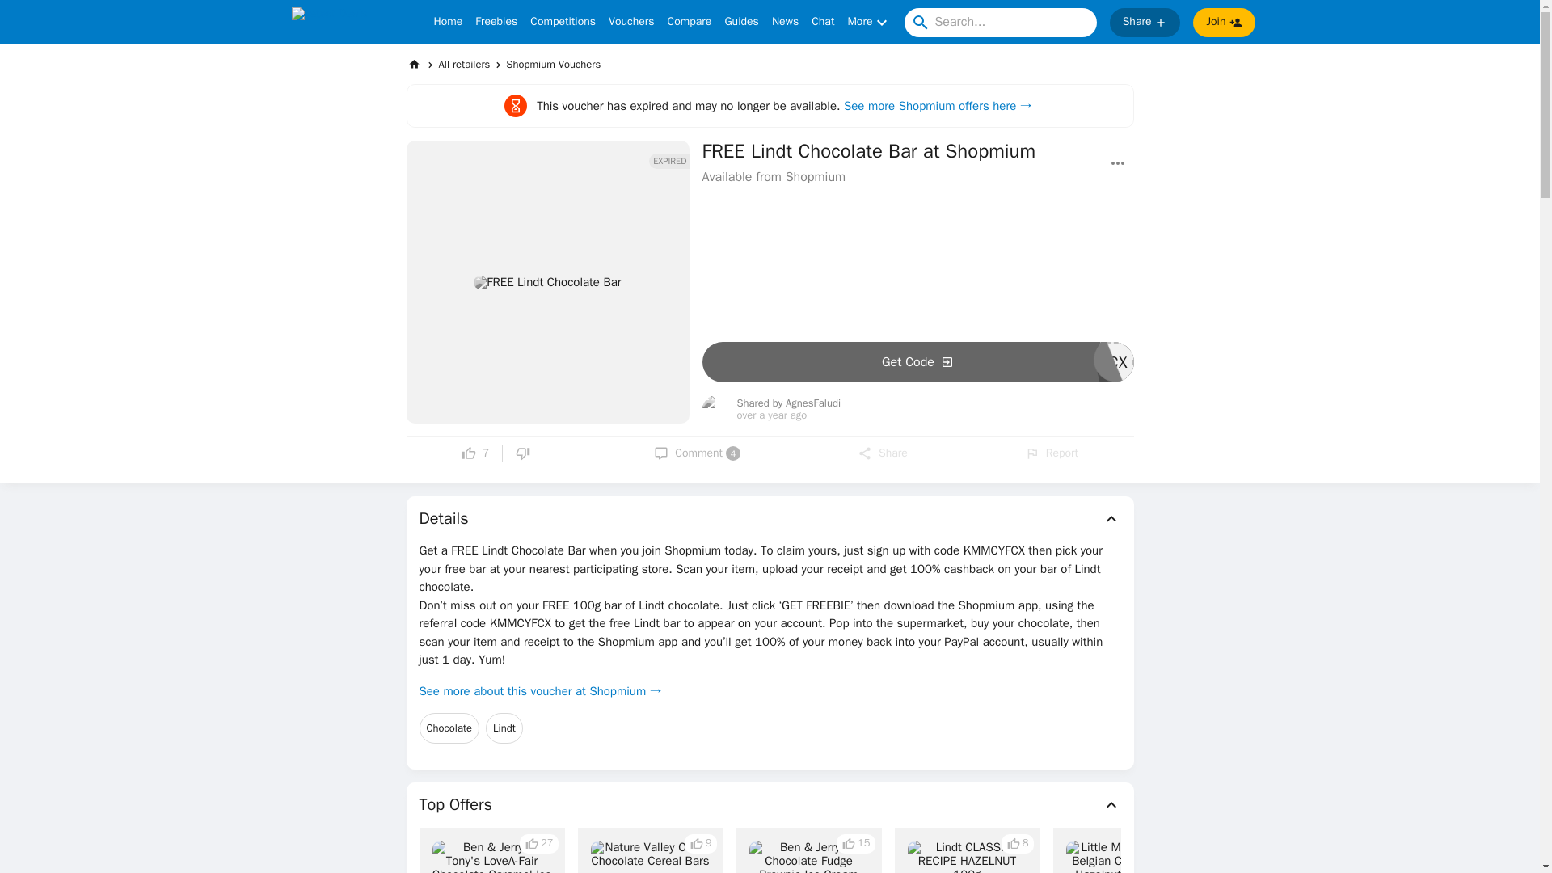  Describe the element at coordinates (869, 23) in the screenshot. I see `Guides` at that location.